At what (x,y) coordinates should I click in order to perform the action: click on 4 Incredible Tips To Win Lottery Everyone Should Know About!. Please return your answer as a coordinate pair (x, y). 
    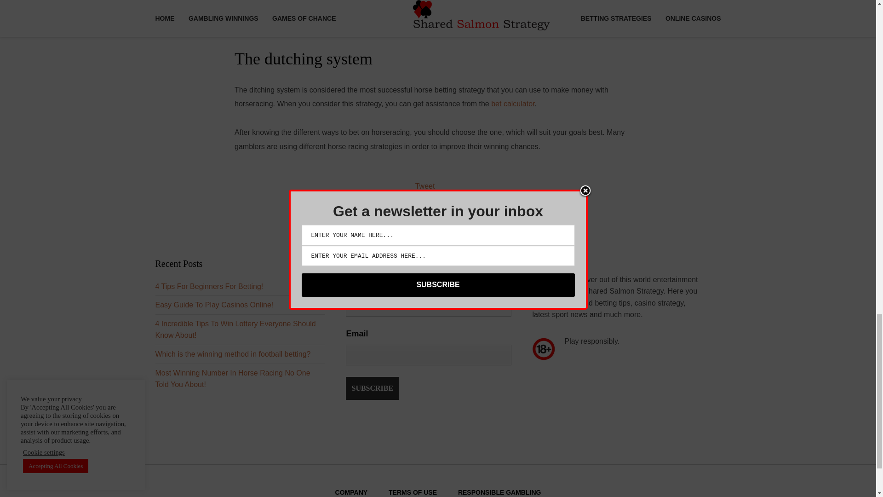
    Looking at the image, I should click on (235, 329).